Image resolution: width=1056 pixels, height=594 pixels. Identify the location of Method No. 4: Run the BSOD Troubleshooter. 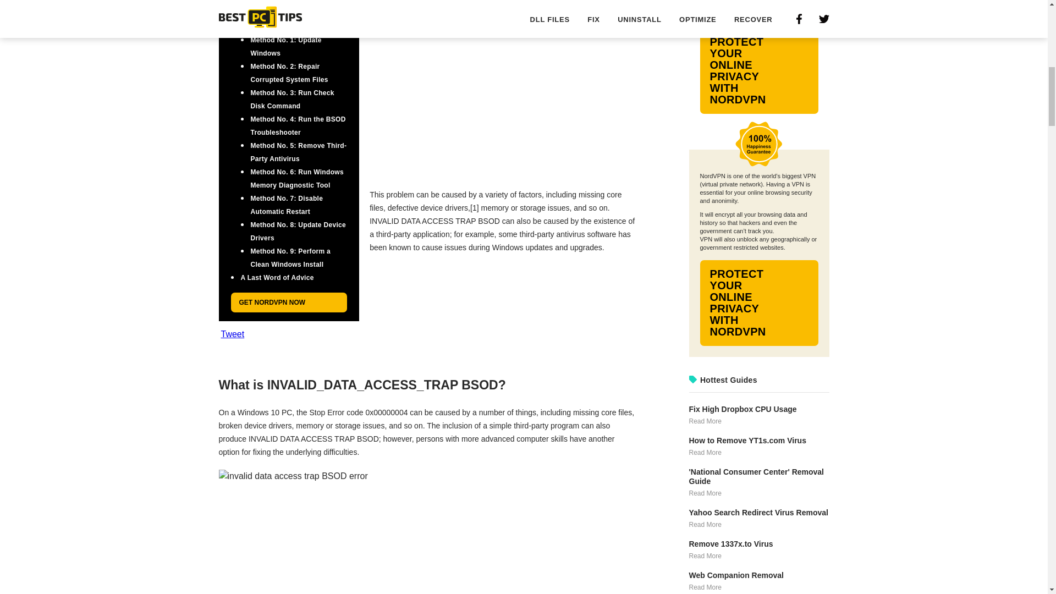
(298, 125).